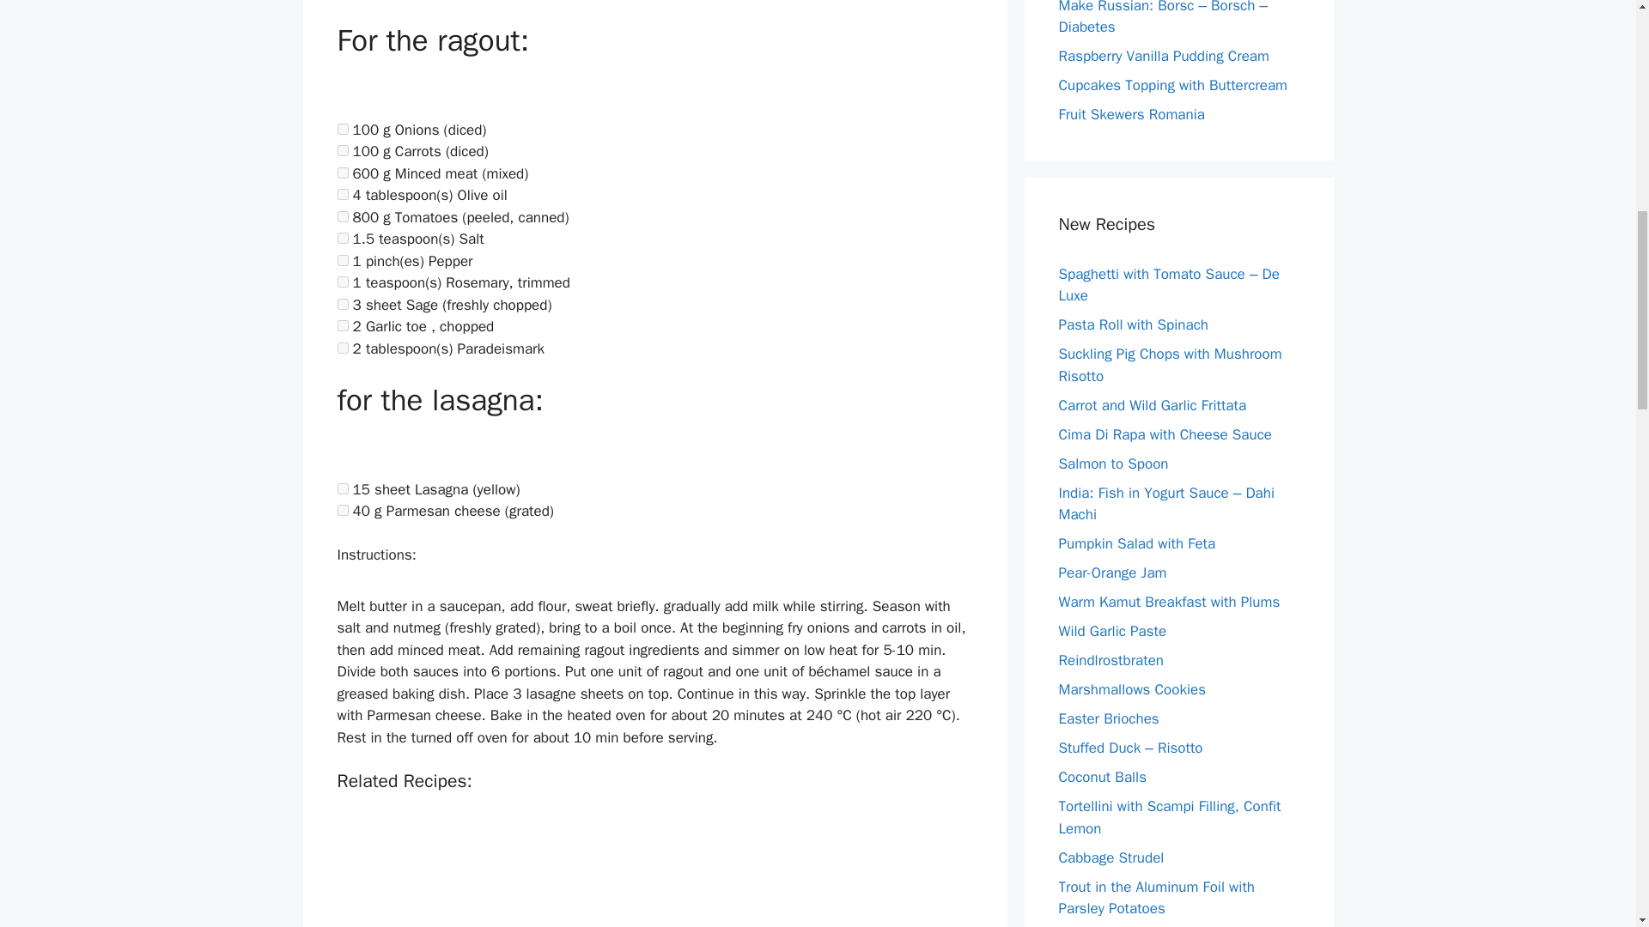 The image size is (1649, 927). I want to click on 2  Garlic toe , chopped, so click(342, 324).